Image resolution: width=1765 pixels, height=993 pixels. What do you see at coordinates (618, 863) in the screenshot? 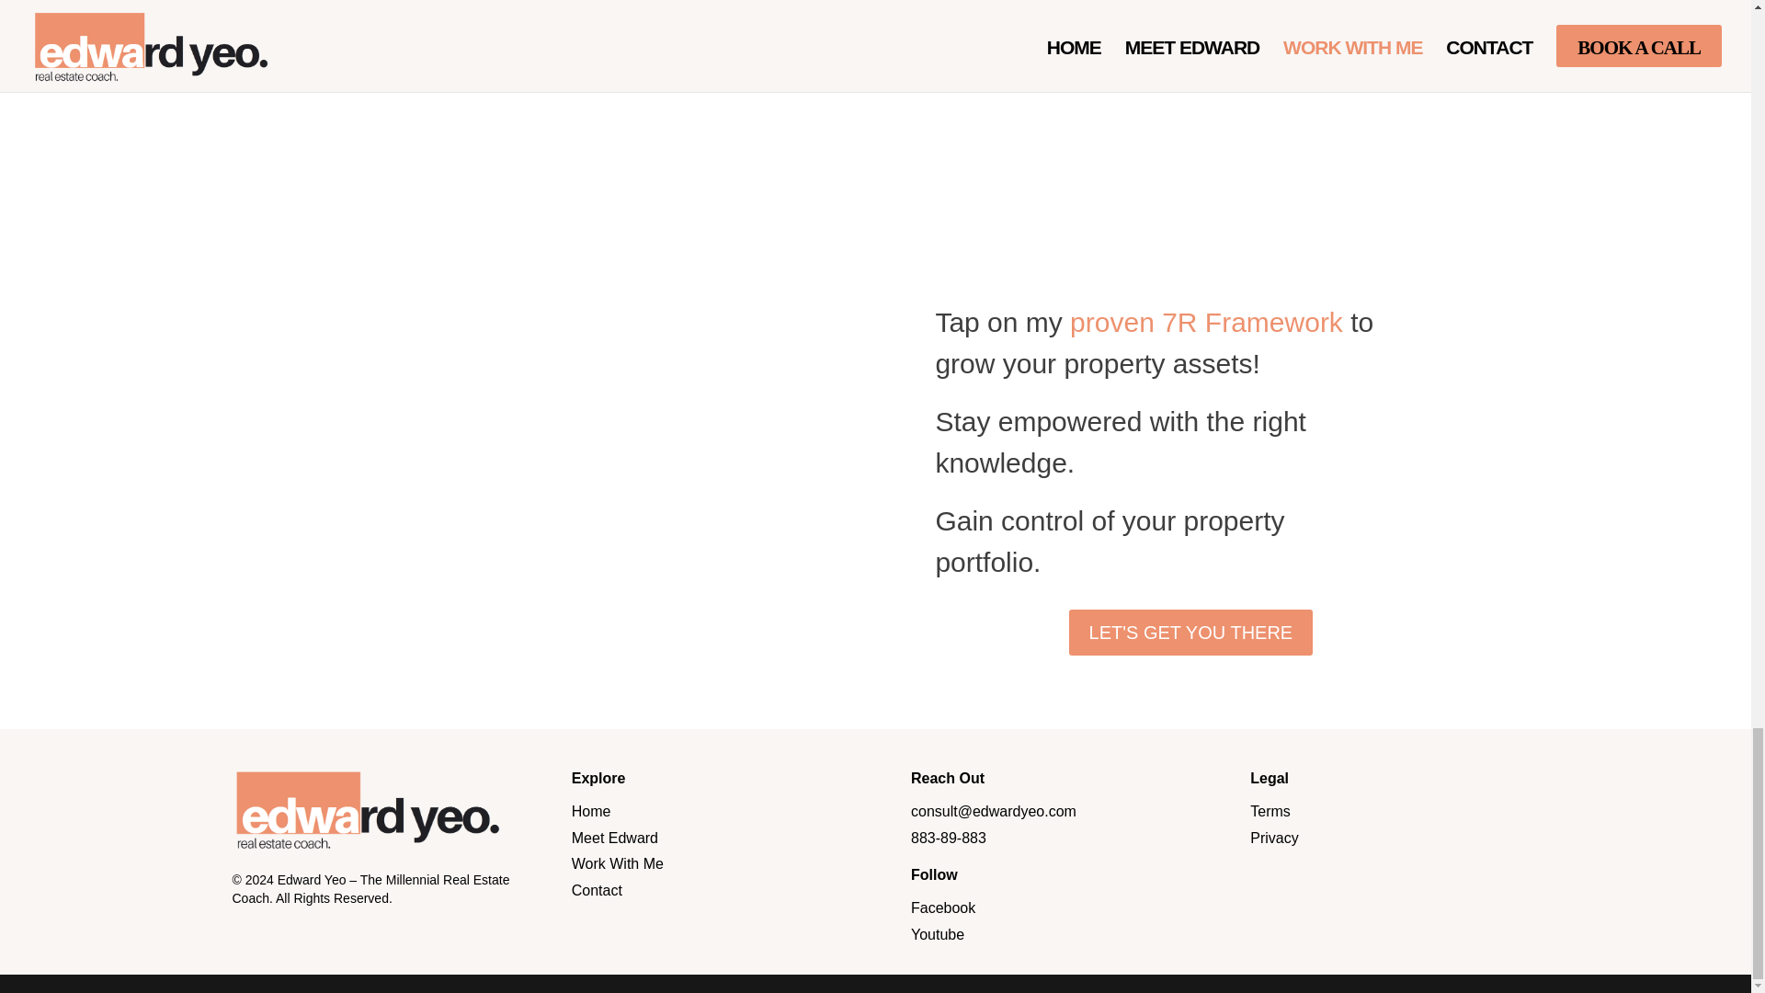
I see `Work With Me` at bounding box center [618, 863].